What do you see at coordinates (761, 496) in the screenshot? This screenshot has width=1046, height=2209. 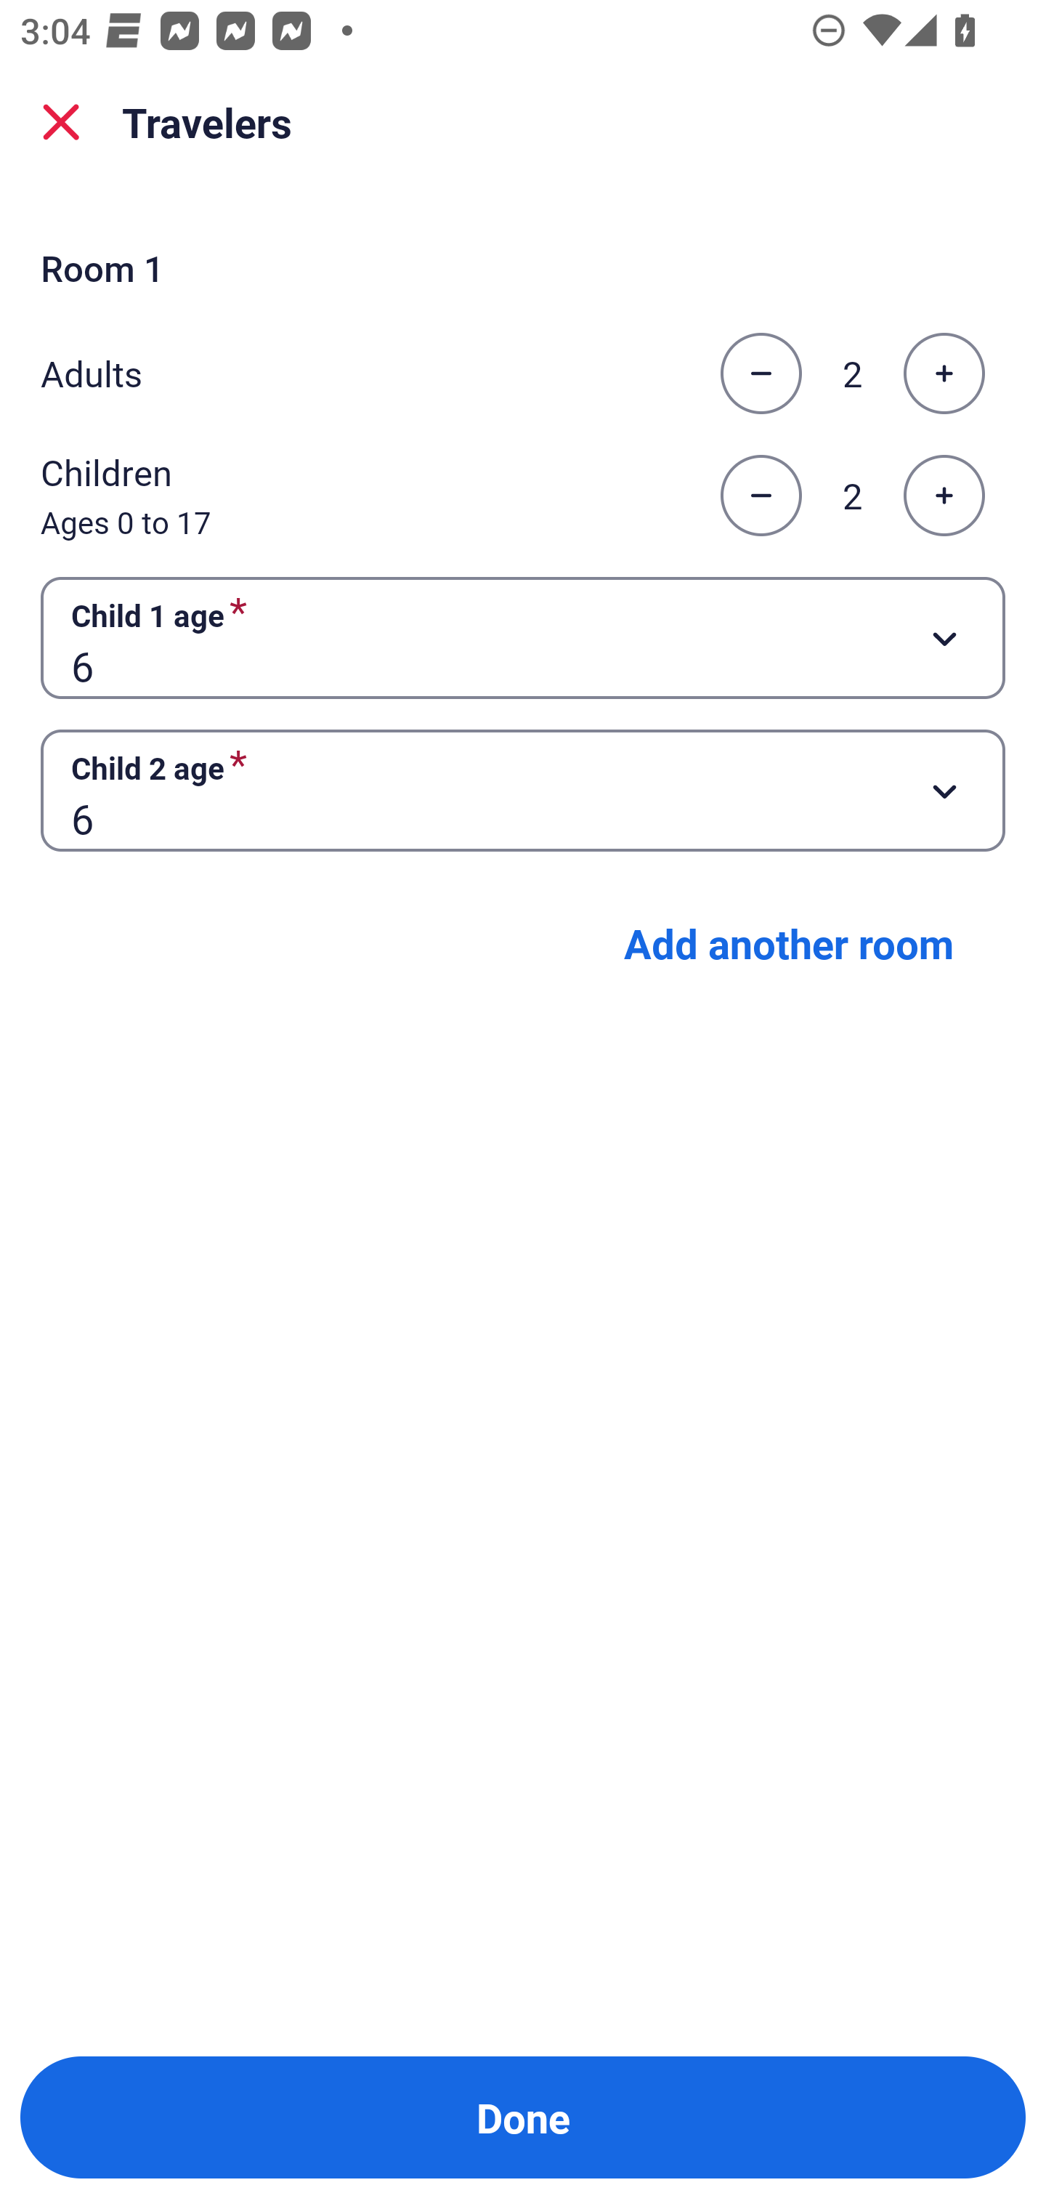 I see `Decrease the number of children` at bounding box center [761, 496].